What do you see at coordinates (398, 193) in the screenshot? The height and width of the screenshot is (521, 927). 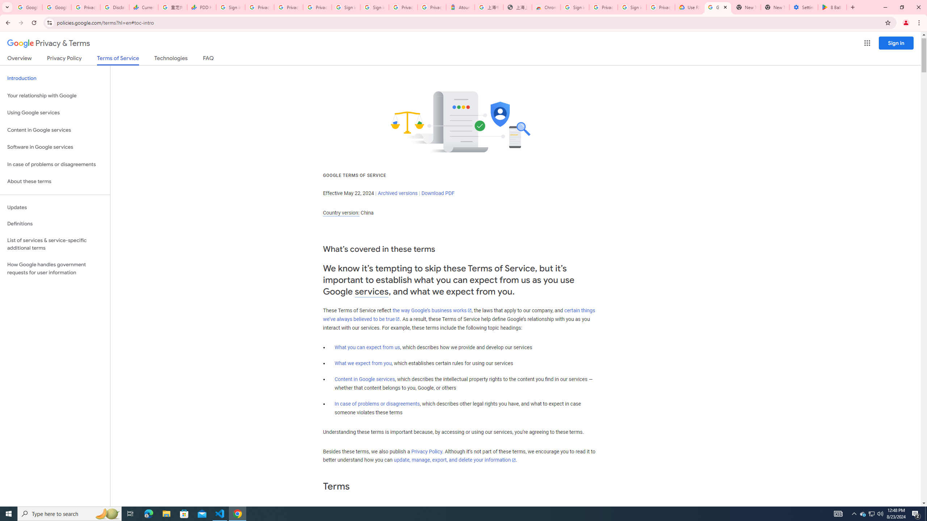 I see `Archived versions` at bounding box center [398, 193].